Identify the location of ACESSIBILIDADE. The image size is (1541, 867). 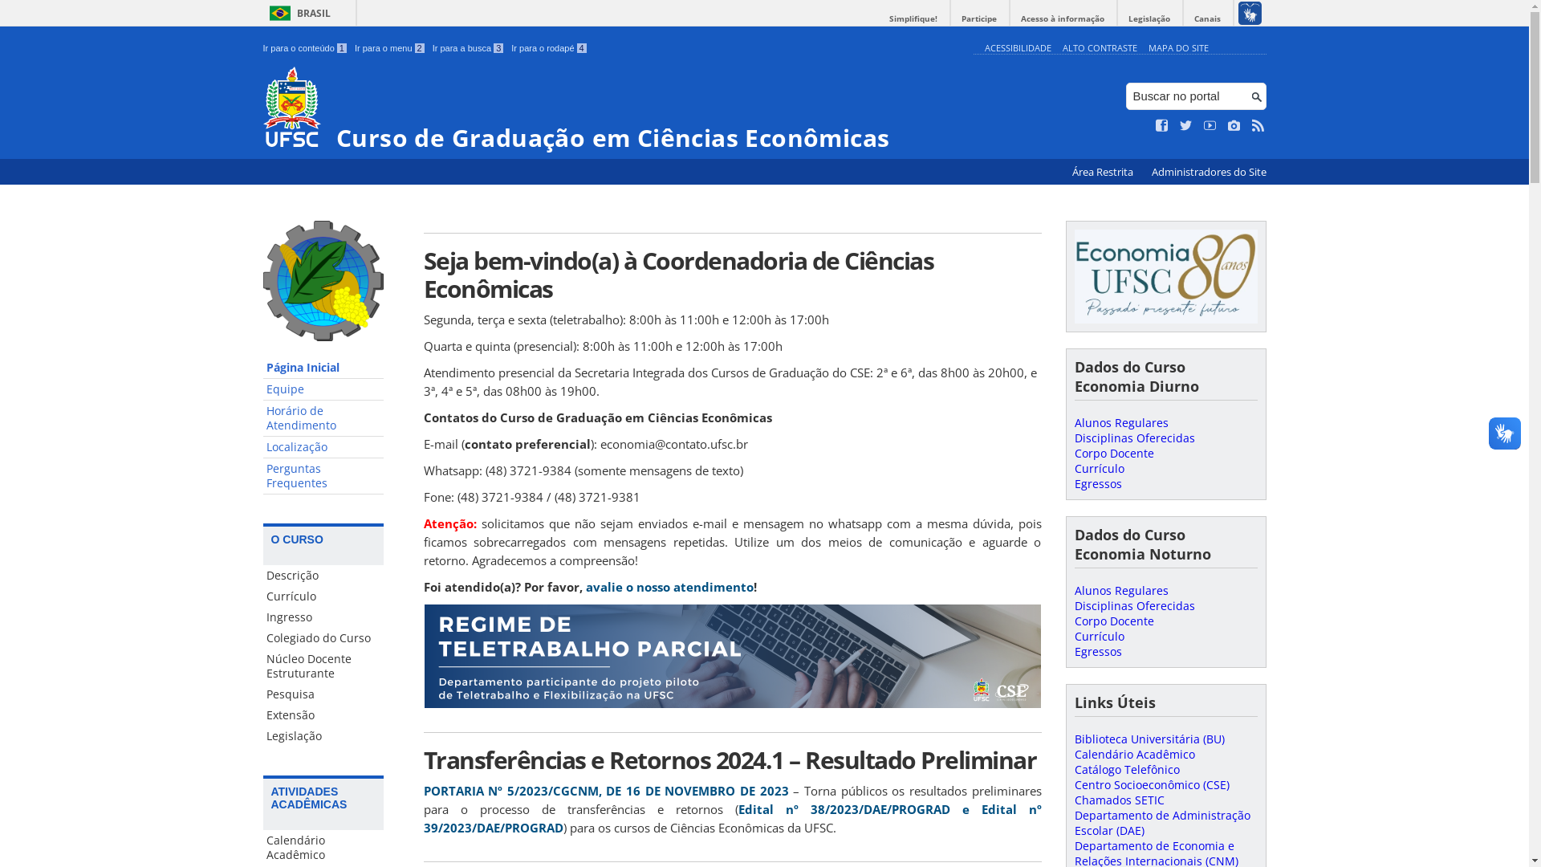
(1018, 48).